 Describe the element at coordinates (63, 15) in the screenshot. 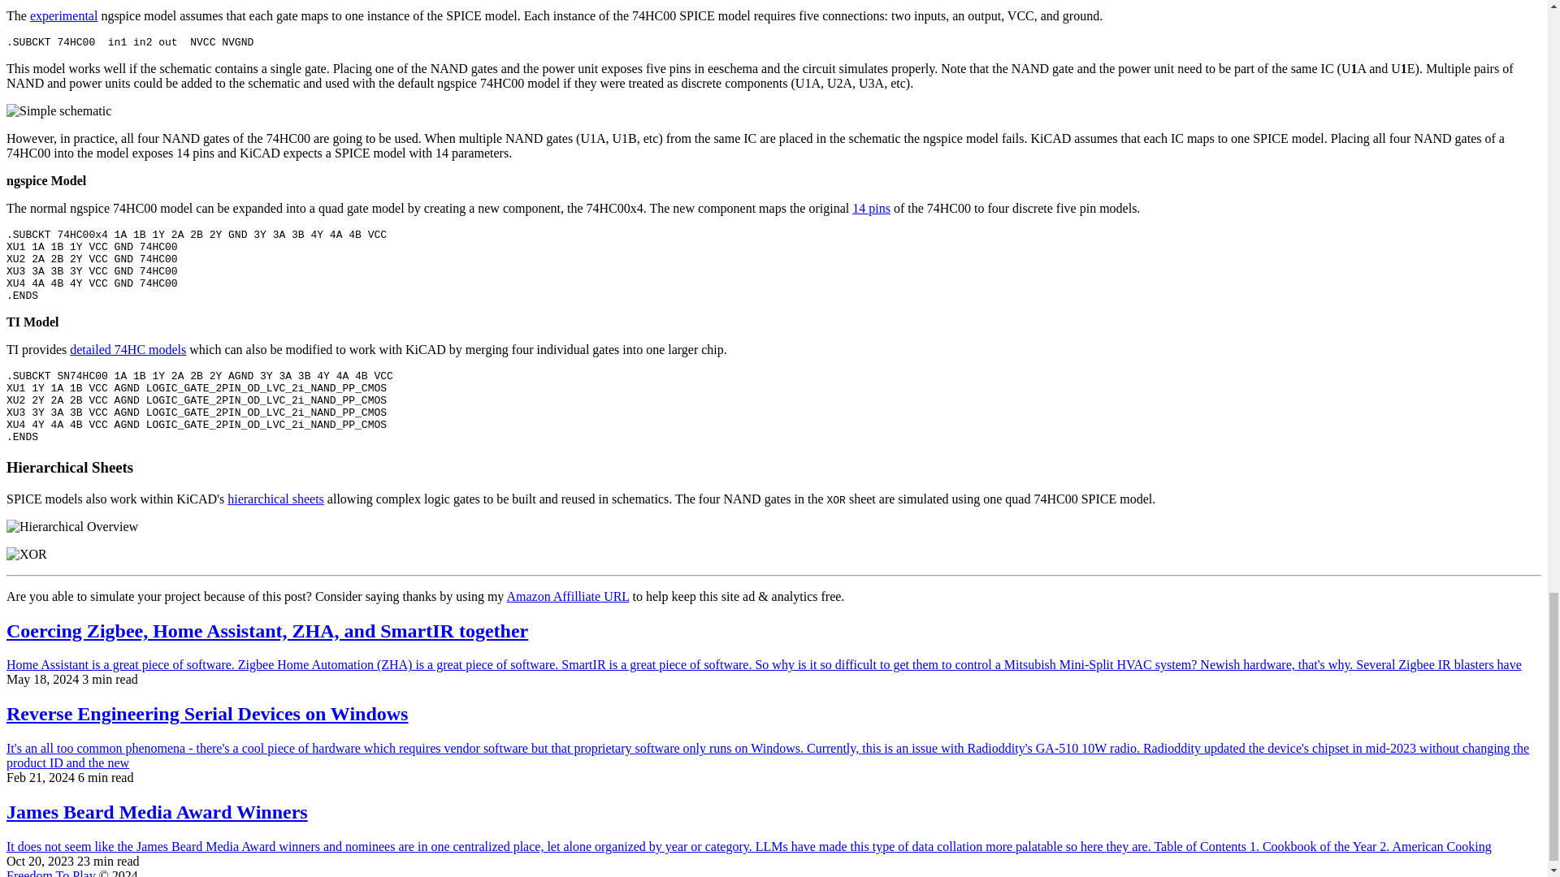

I see `experimental` at that location.